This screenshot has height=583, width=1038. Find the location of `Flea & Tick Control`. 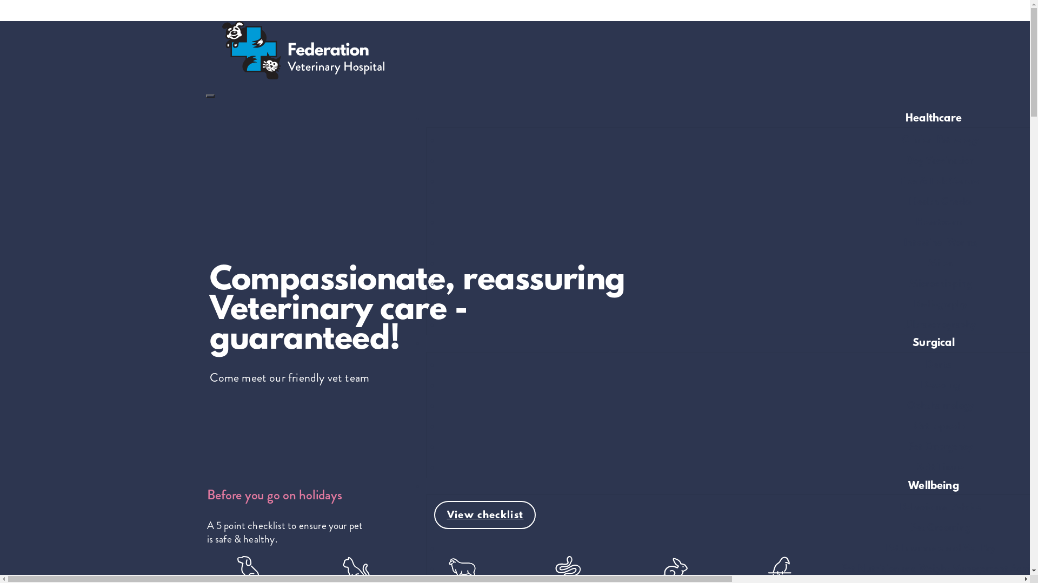

Flea & Tick Control is located at coordinates (941, 181).